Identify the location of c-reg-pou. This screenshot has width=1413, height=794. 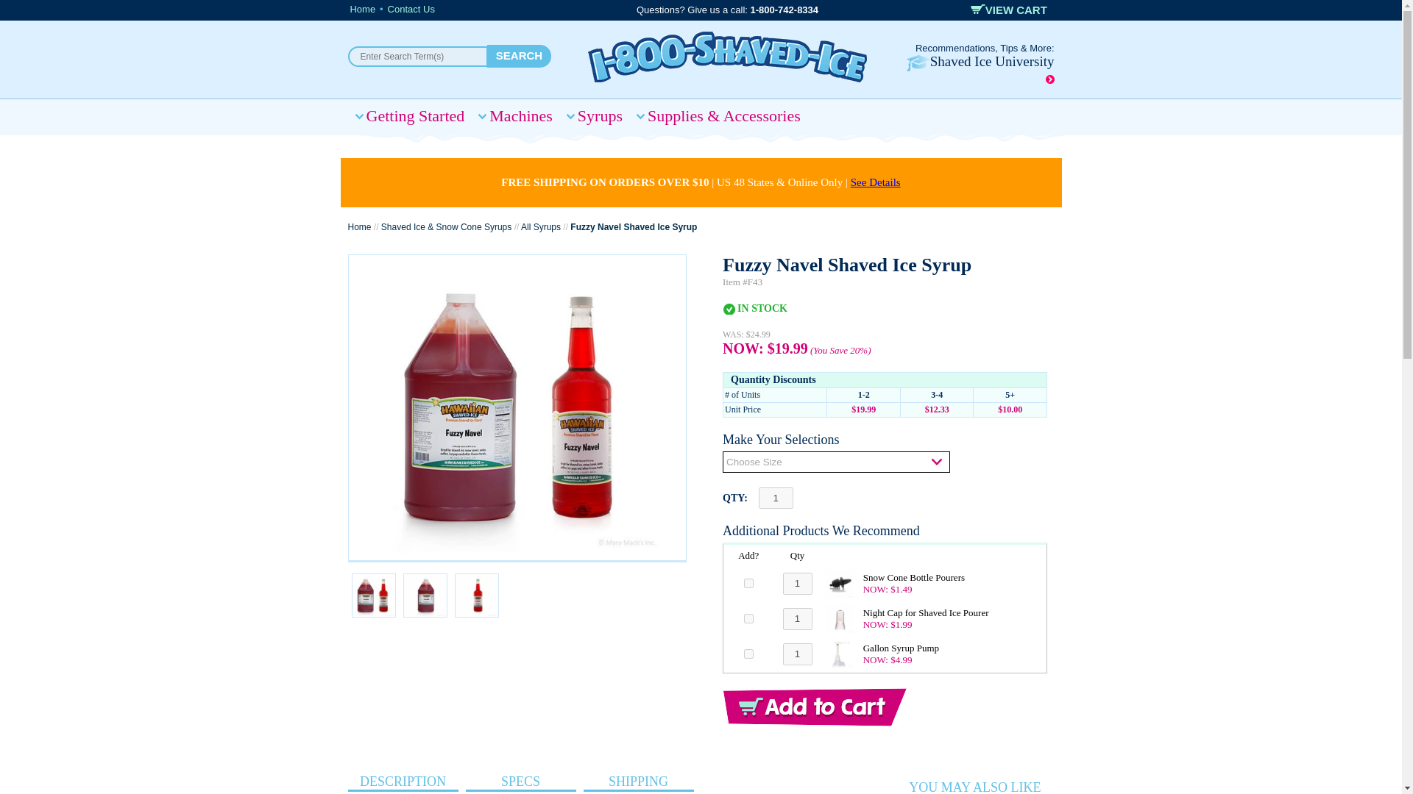
(748, 584).